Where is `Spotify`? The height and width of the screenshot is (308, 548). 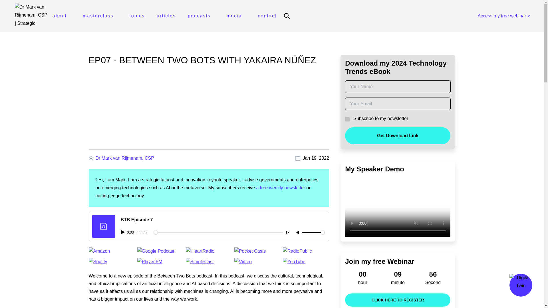 Spotify is located at coordinates (111, 262).